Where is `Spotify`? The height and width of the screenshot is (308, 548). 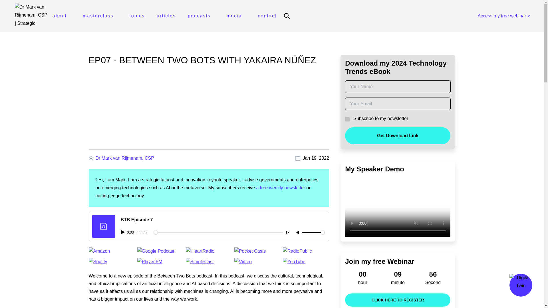 Spotify is located at coordinates (111, 262).